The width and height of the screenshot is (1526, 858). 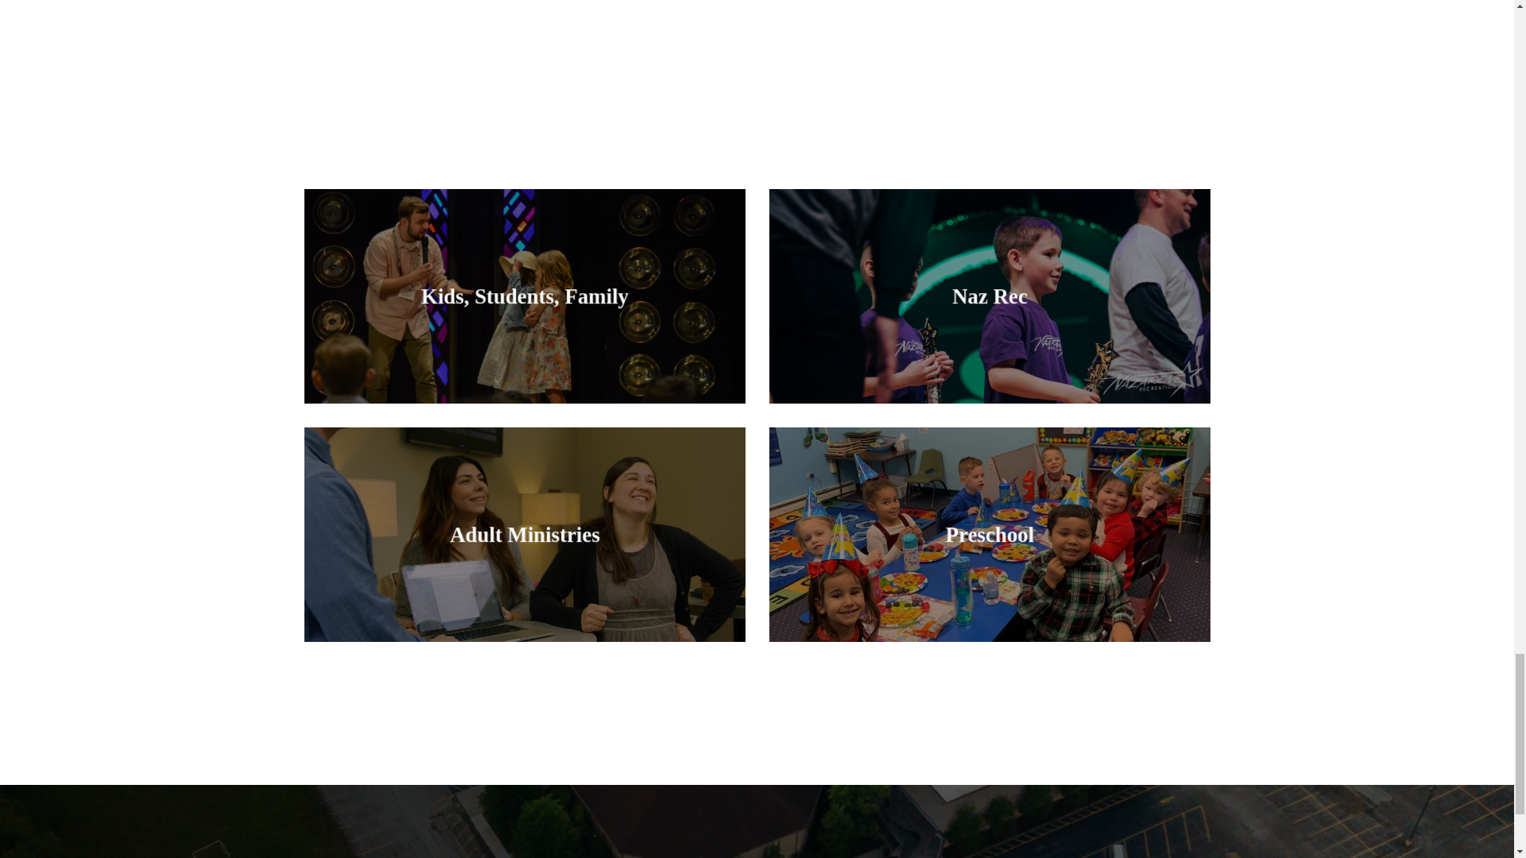 What do you see at coordinates (540, 300) in the screenshot?
I see `Connect` at bounding box center [540, 300].